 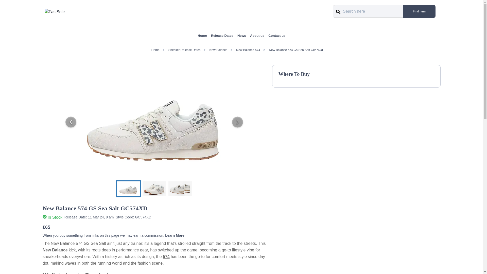 What do you see at coordinates (55, 12) in the screenshot?
I see `FastSole` at bounding box center [55, 12].